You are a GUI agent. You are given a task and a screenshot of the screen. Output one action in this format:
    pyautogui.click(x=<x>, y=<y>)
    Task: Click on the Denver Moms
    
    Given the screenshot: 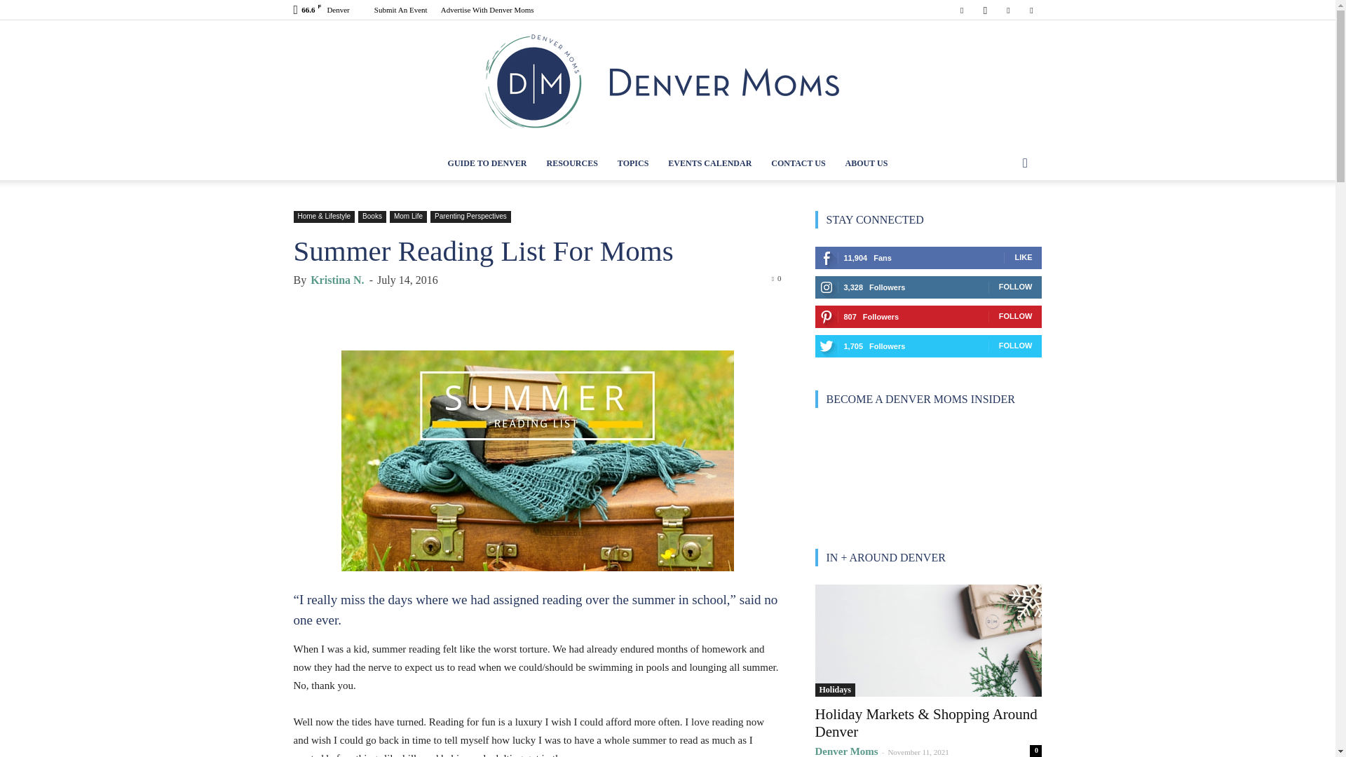 What is the action you would take?
    pyautogui.click(x=667, y=83)
    